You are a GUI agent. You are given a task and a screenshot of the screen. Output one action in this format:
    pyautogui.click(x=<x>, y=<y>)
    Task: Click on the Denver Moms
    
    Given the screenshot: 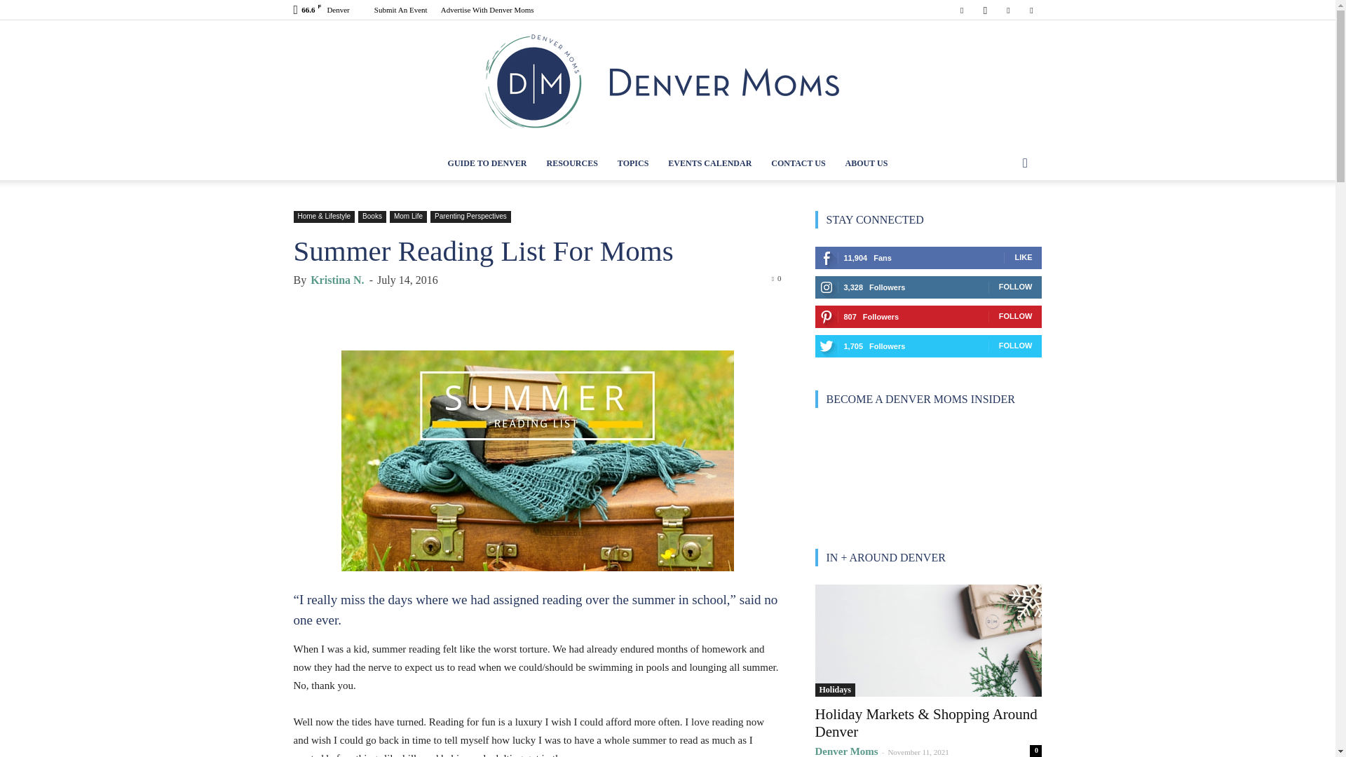 What is the action you would take?
    pyautogui.click(x=667, y=83)
    